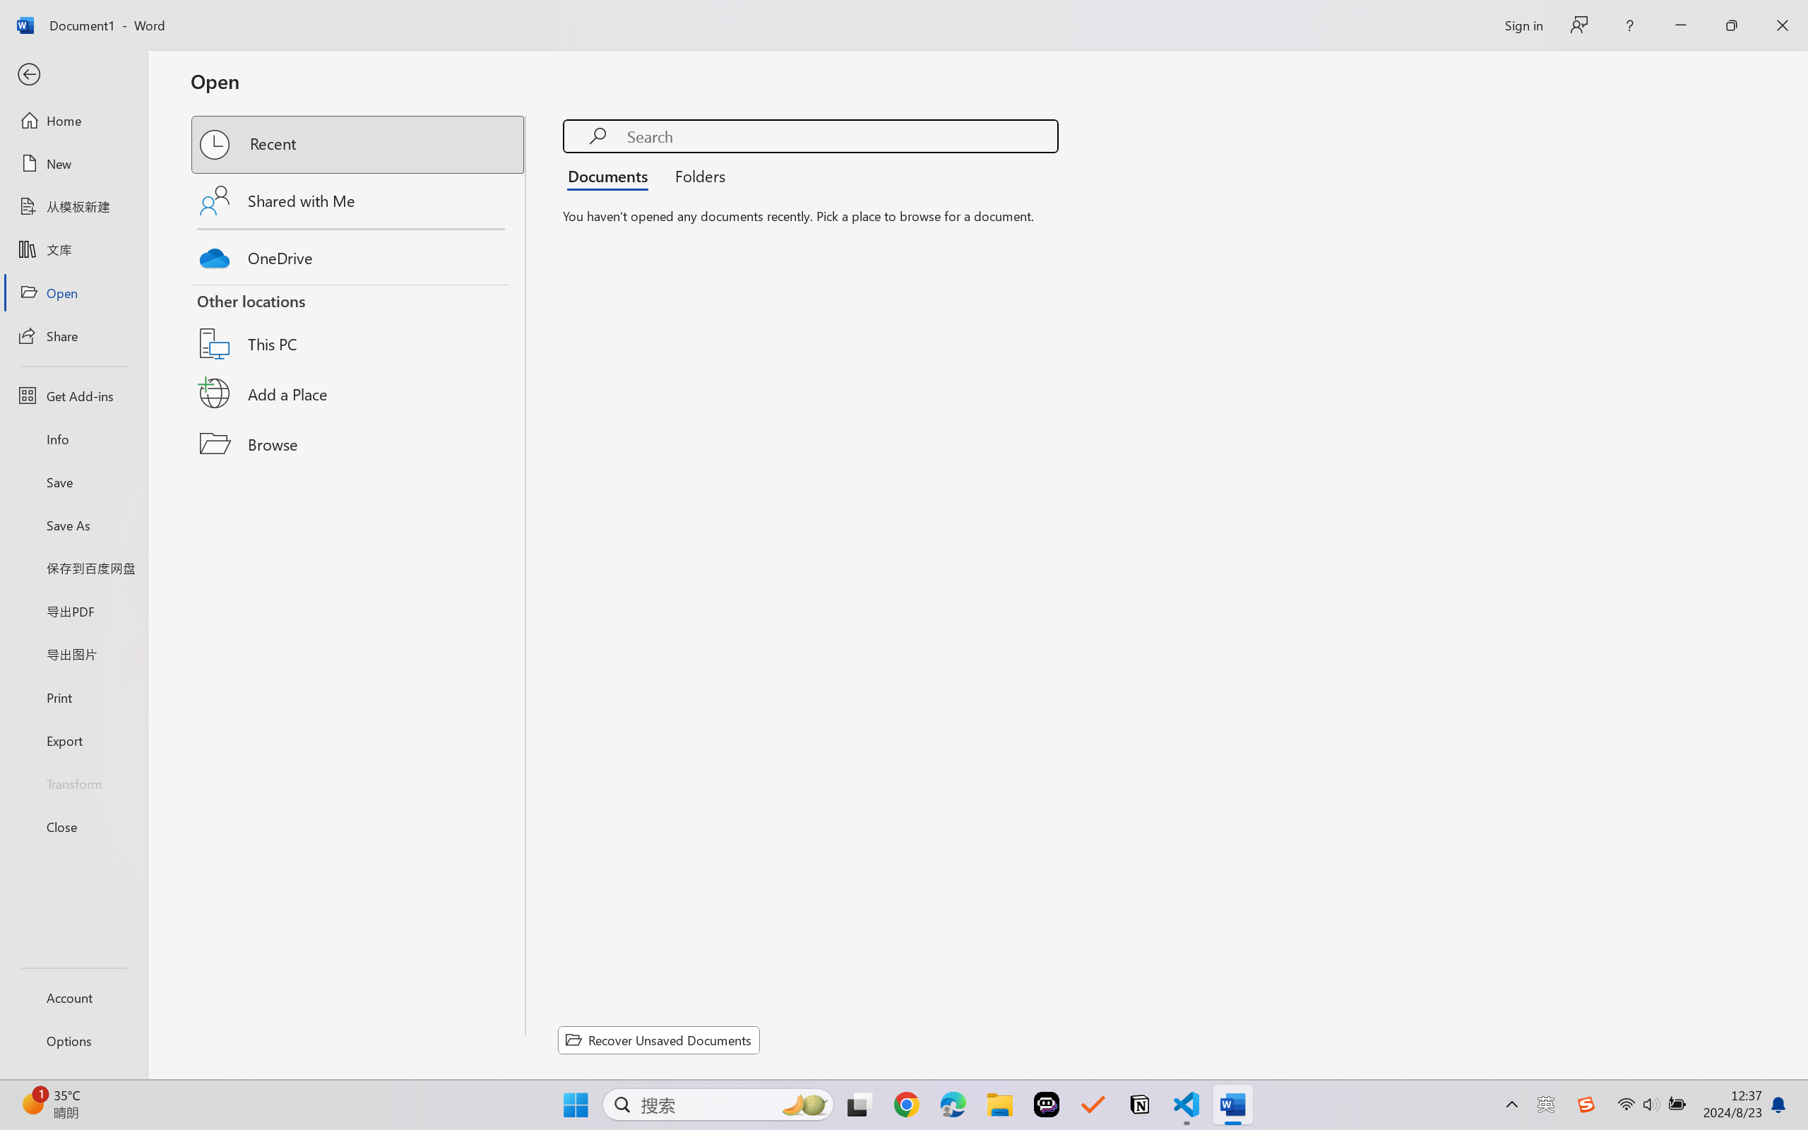 The height and width of the screenshot is (1130, 1808). I want to click on Save As, so click(73, 525).